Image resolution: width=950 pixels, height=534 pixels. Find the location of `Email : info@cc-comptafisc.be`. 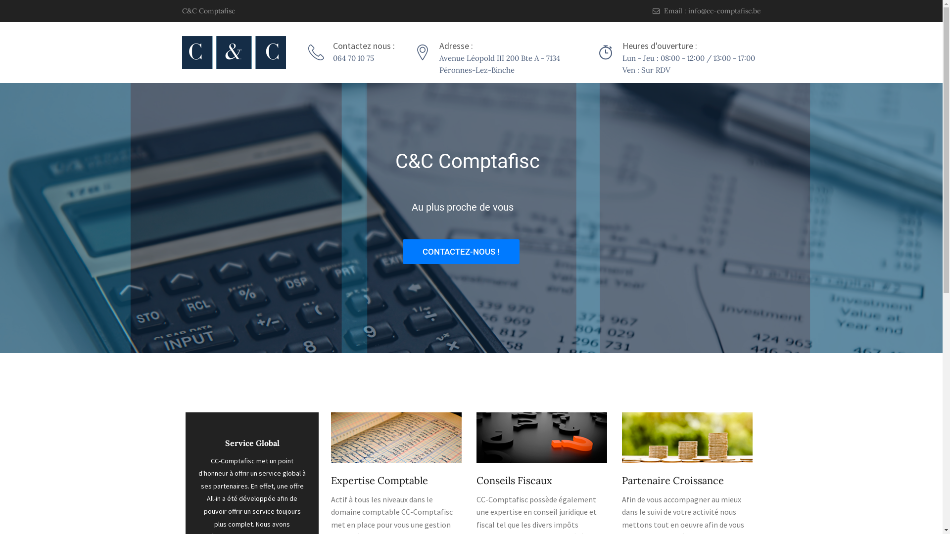

Email : info@cc-comptafisc.be is located at coordinates (707, 11).